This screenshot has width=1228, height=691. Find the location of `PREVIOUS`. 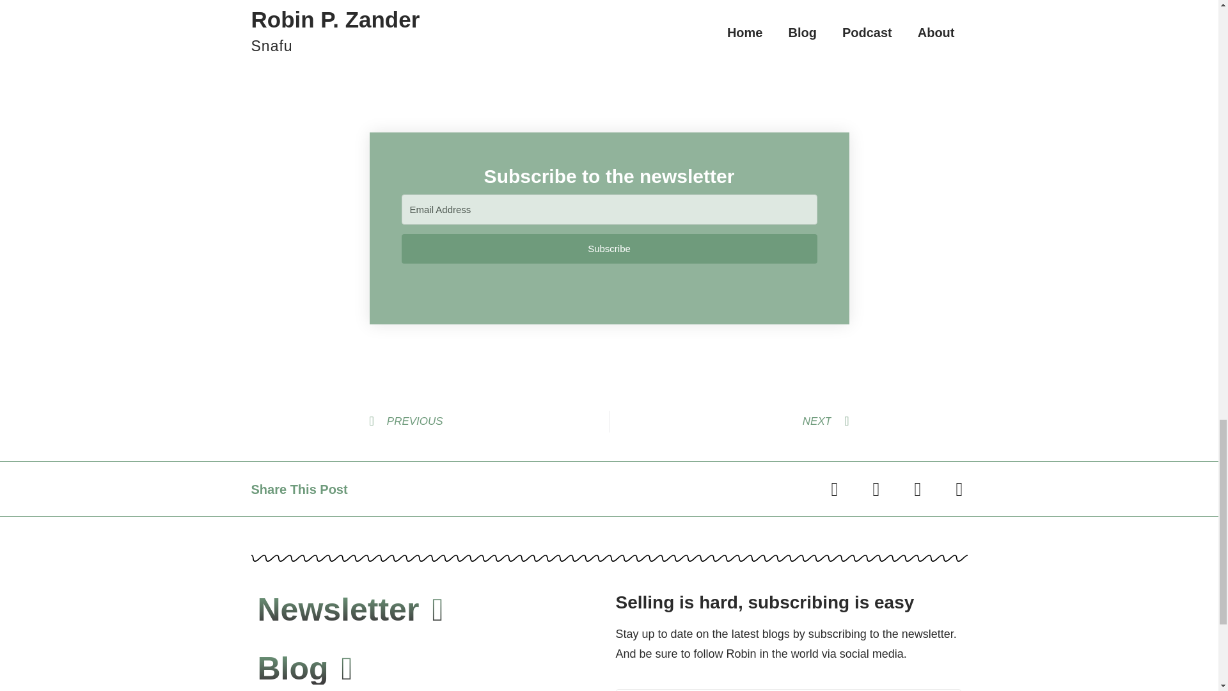

PREVIOUS is located at coordinates (489, 421).